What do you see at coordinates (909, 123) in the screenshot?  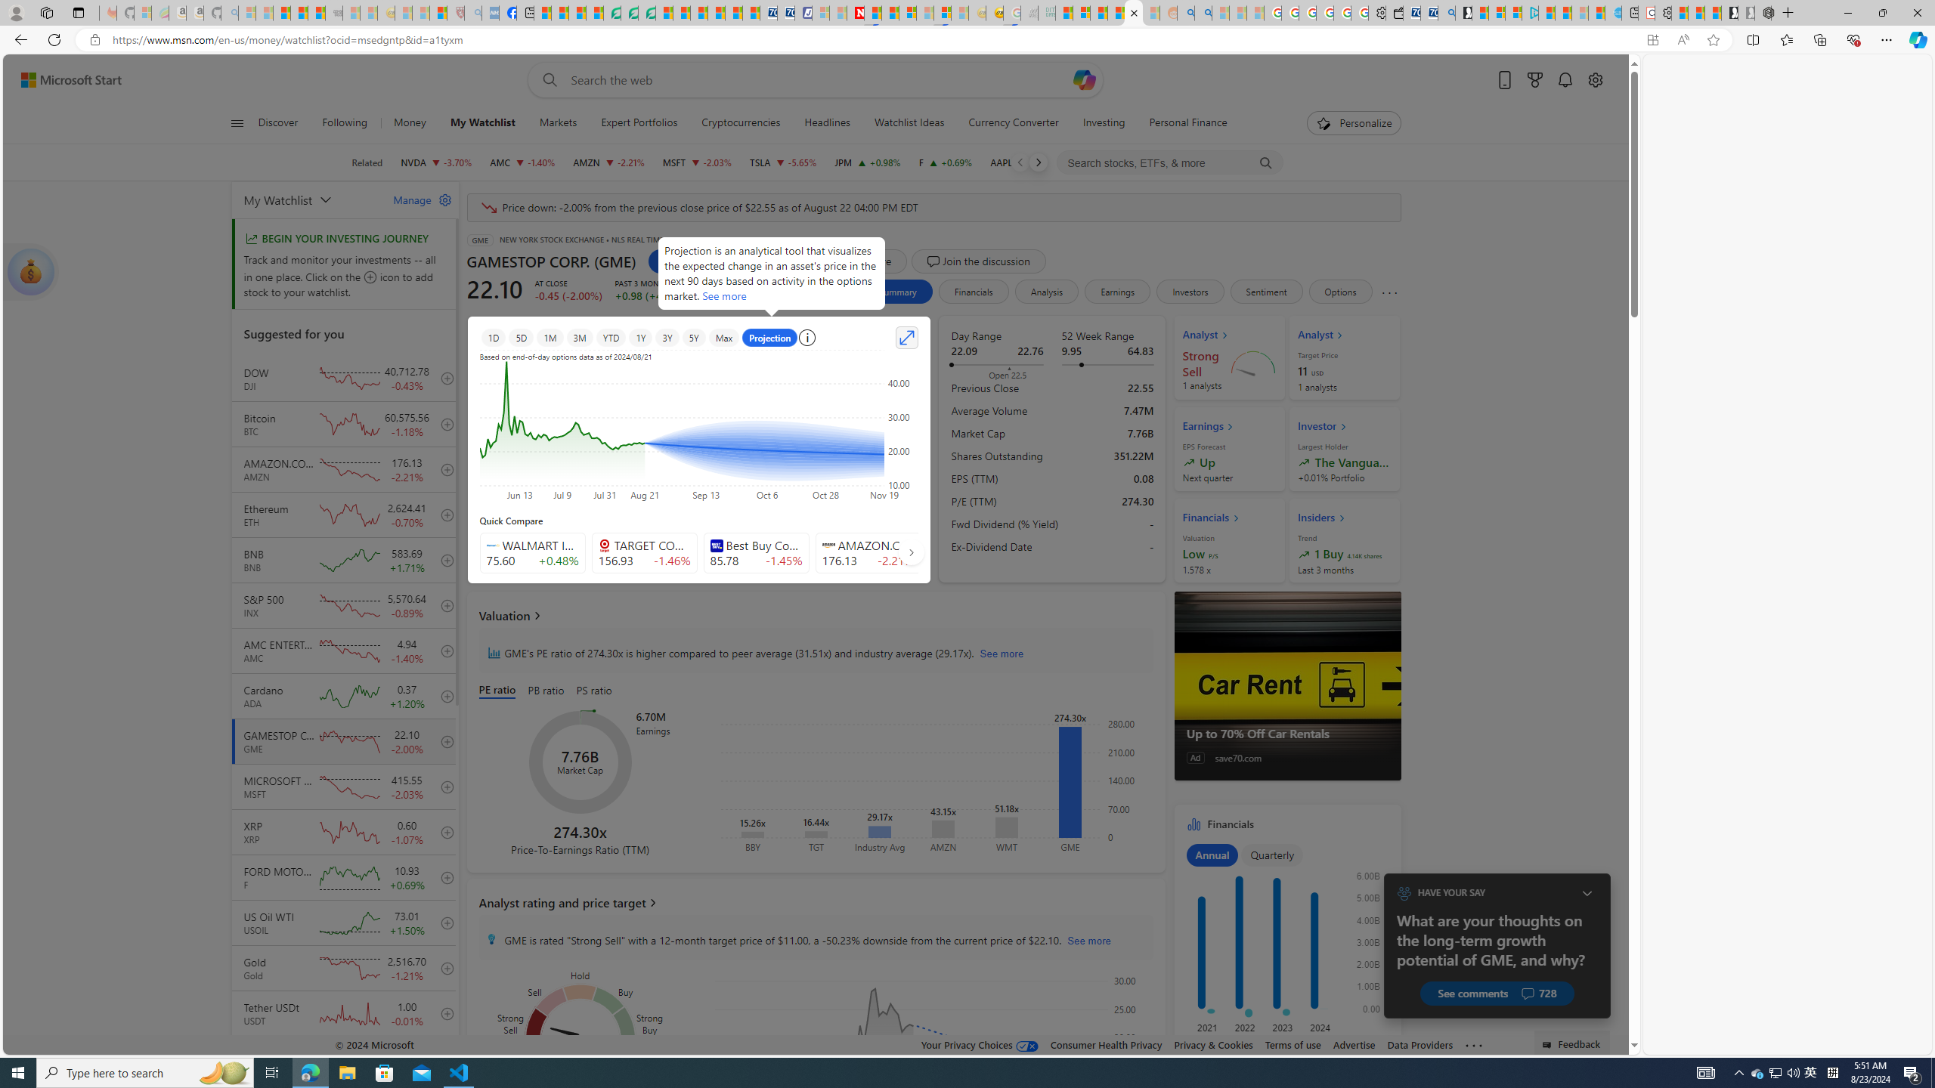 I see `Watchlist Ideas` at bounding box center [909, 123].